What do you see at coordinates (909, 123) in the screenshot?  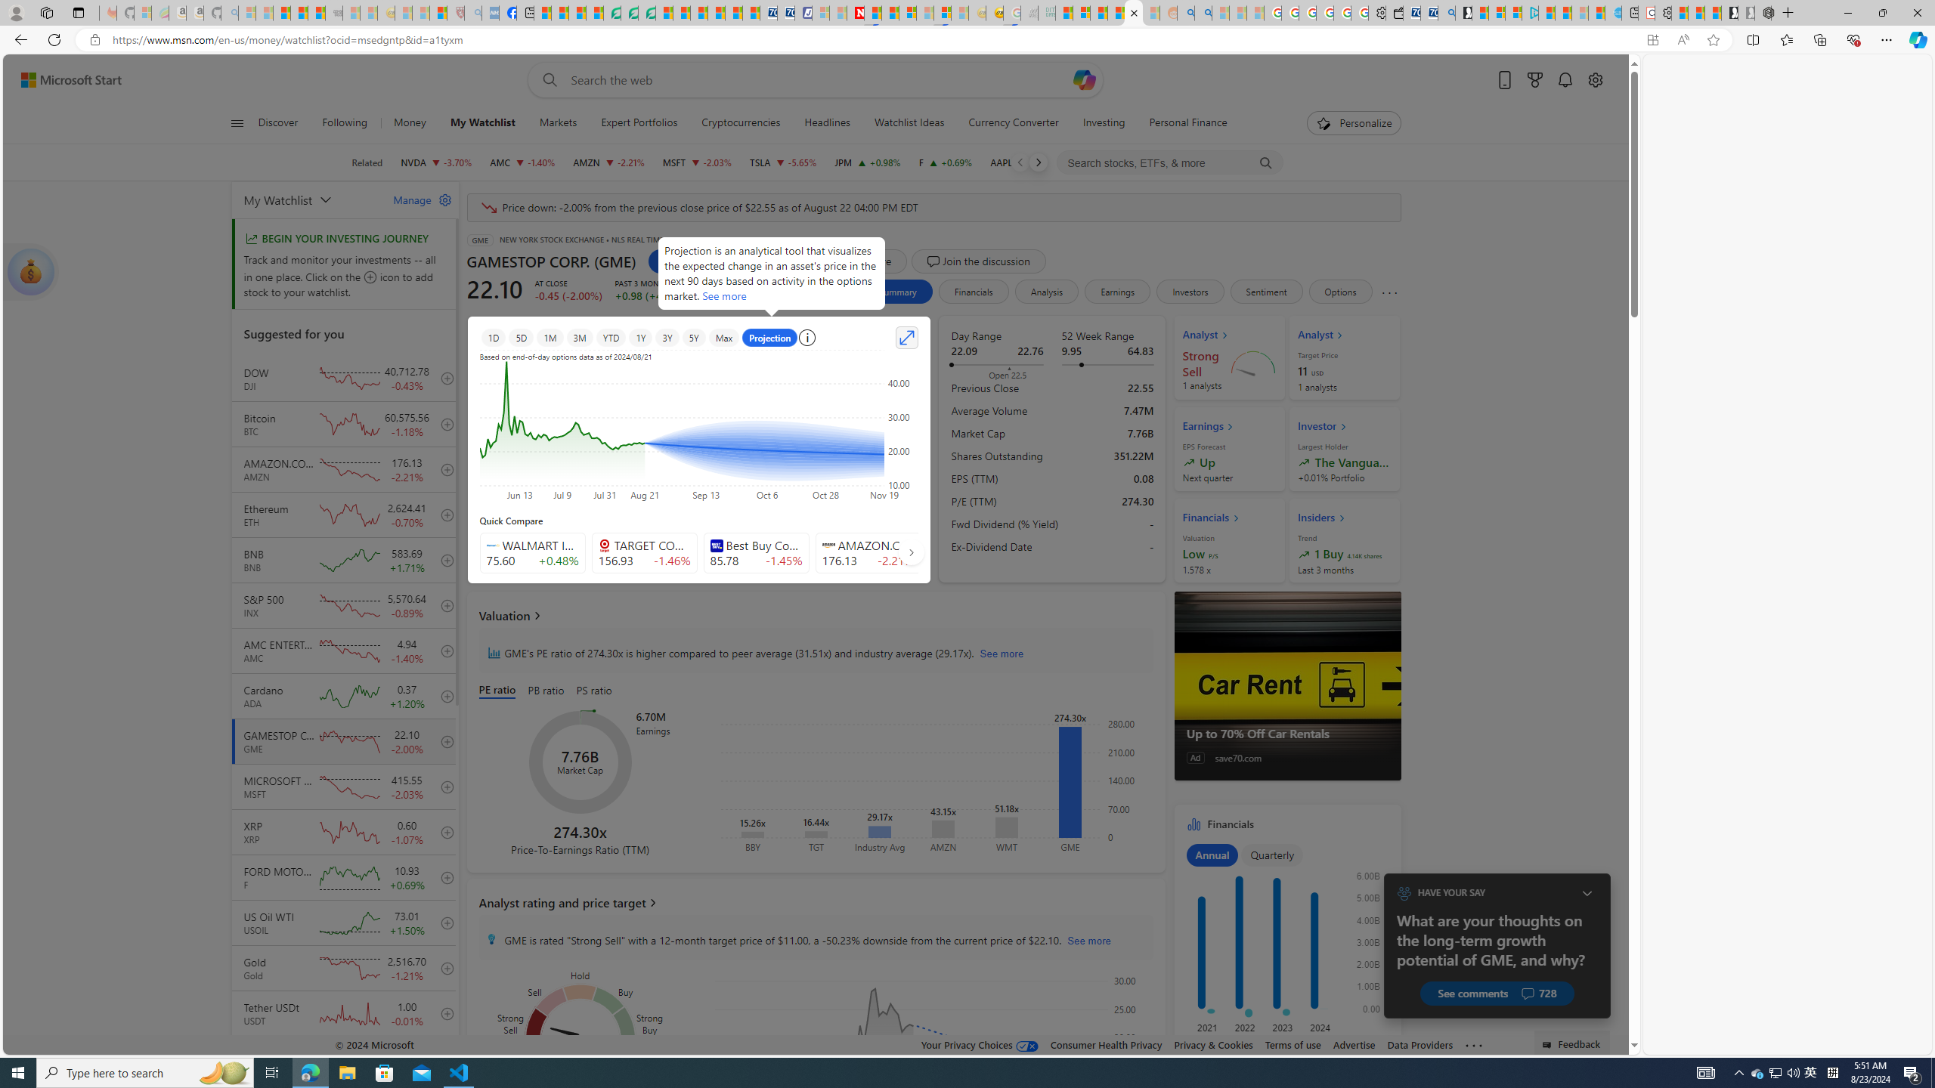 I see `Watchlist Ideas` at bounding box center [909, 123].